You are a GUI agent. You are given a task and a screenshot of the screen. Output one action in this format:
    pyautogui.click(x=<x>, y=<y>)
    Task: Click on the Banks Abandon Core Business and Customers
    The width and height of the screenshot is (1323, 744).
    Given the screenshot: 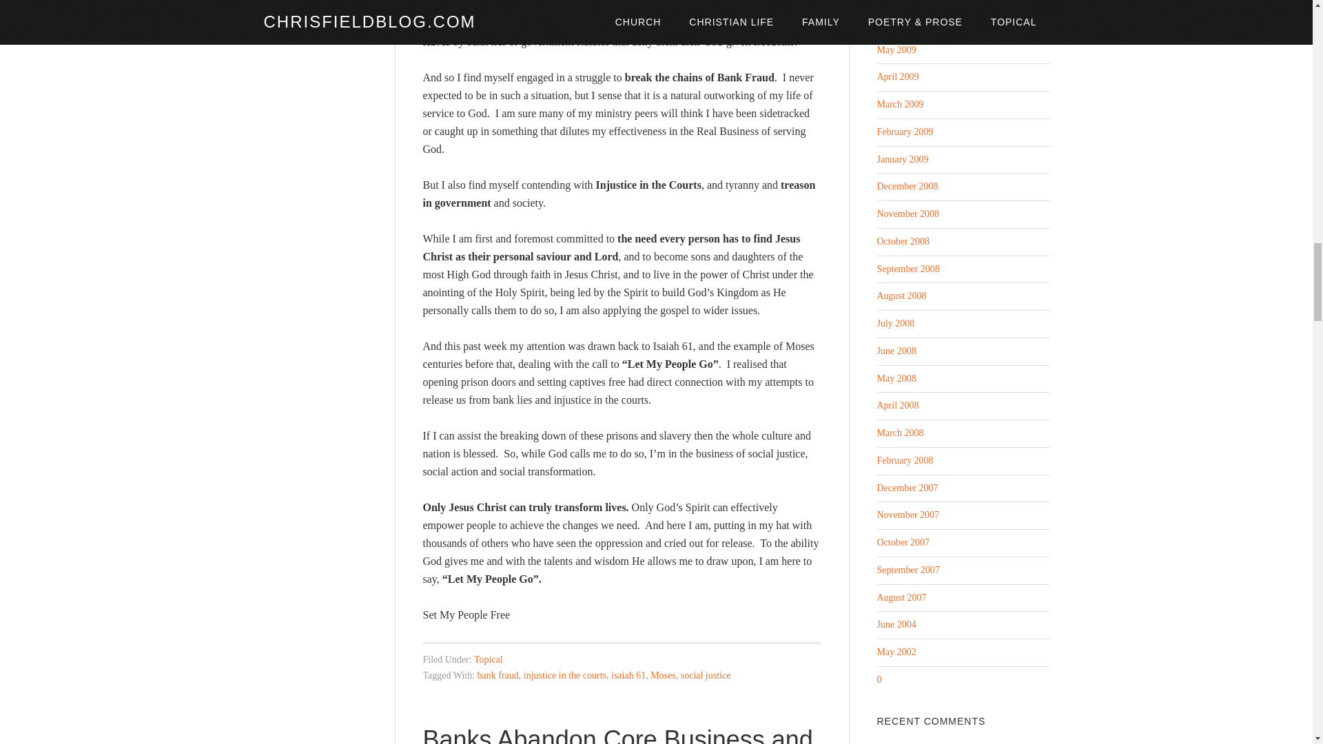 What is the action you would take?
    pyautogui.click(x=618, y=734)
    